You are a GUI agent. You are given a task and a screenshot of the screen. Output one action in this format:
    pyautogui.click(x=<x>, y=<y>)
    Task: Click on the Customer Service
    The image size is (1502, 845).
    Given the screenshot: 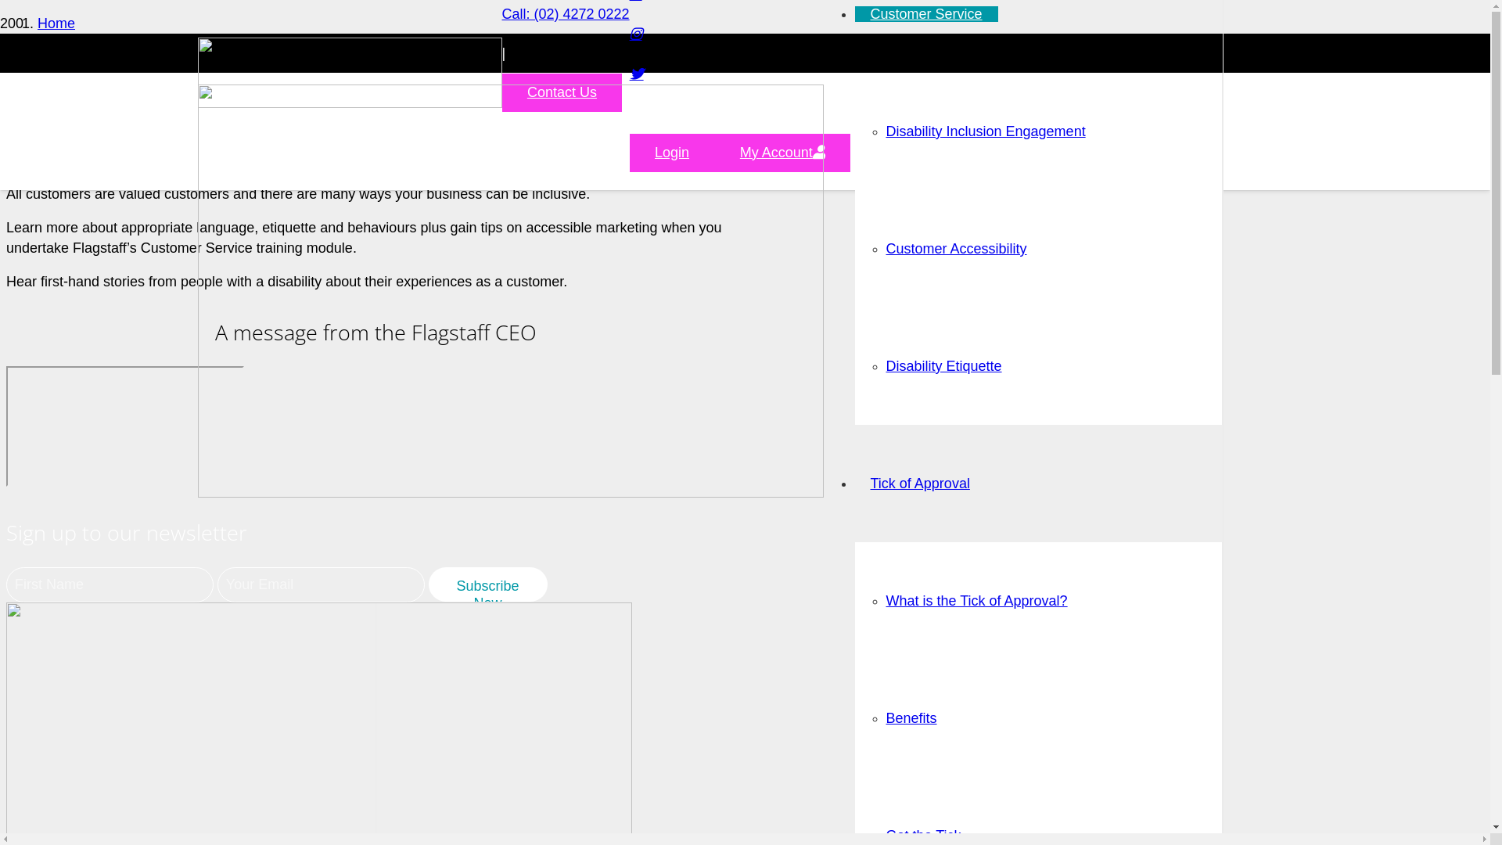 What is the action you would take?
    pyautogui.click(x=94, y=67)
    